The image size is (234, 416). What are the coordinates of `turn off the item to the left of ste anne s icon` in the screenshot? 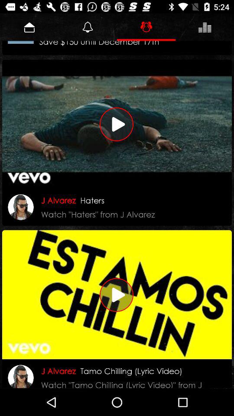 It's located at (21, 42).